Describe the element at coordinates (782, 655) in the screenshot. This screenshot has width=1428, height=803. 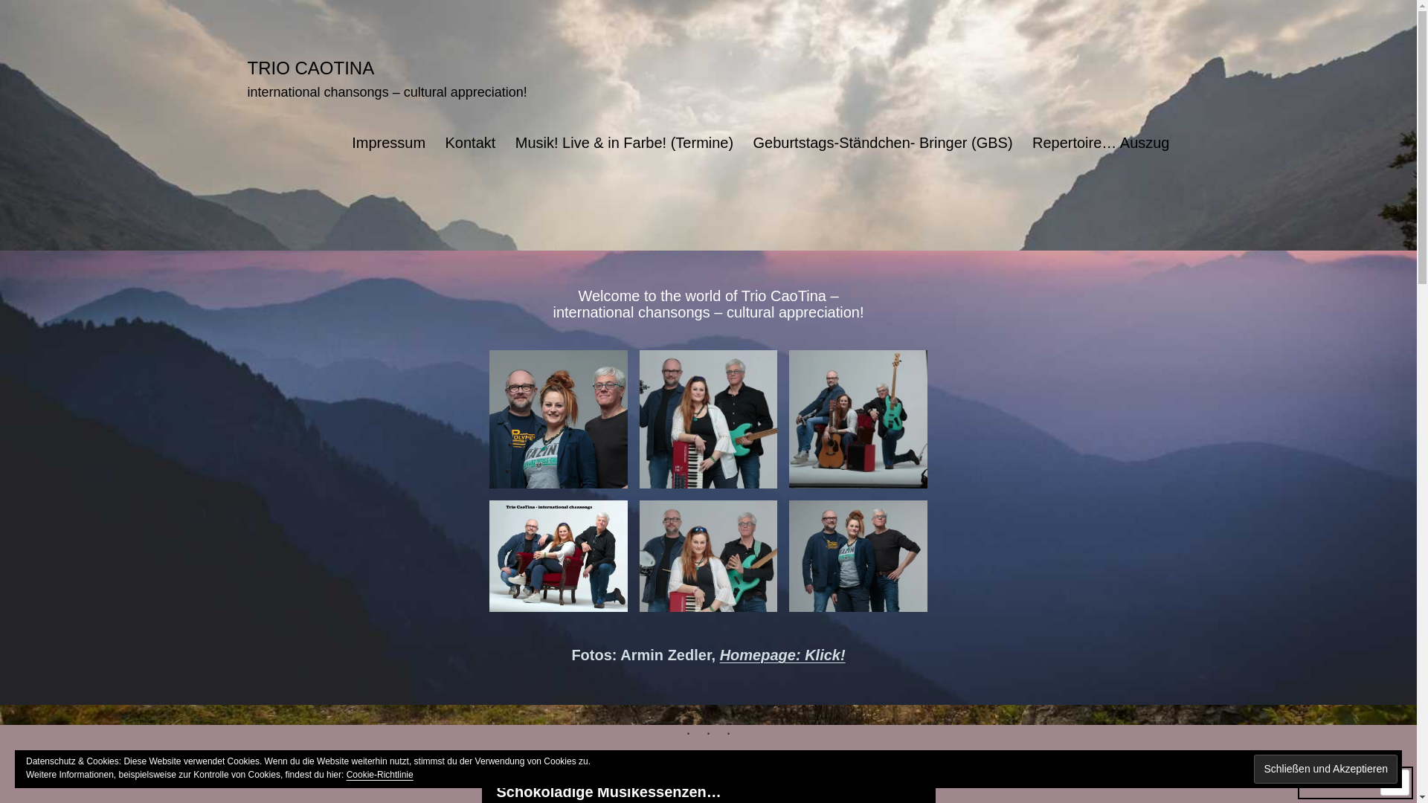
I see `Homepage: Klick!` at that location.